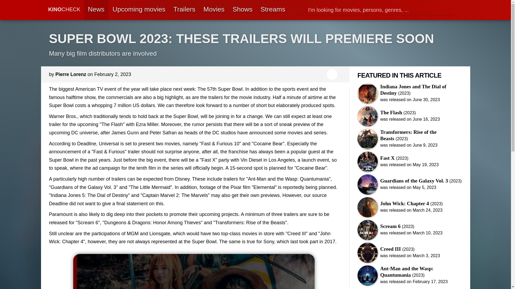 The width and height of the screenshot is (515, 289). What do you see at coordinates (410, 207) in the screenshot?
I see `Videos, Infos und Nachrichten zu John Wick: Chapter 4` at bounding box center [410, 207].